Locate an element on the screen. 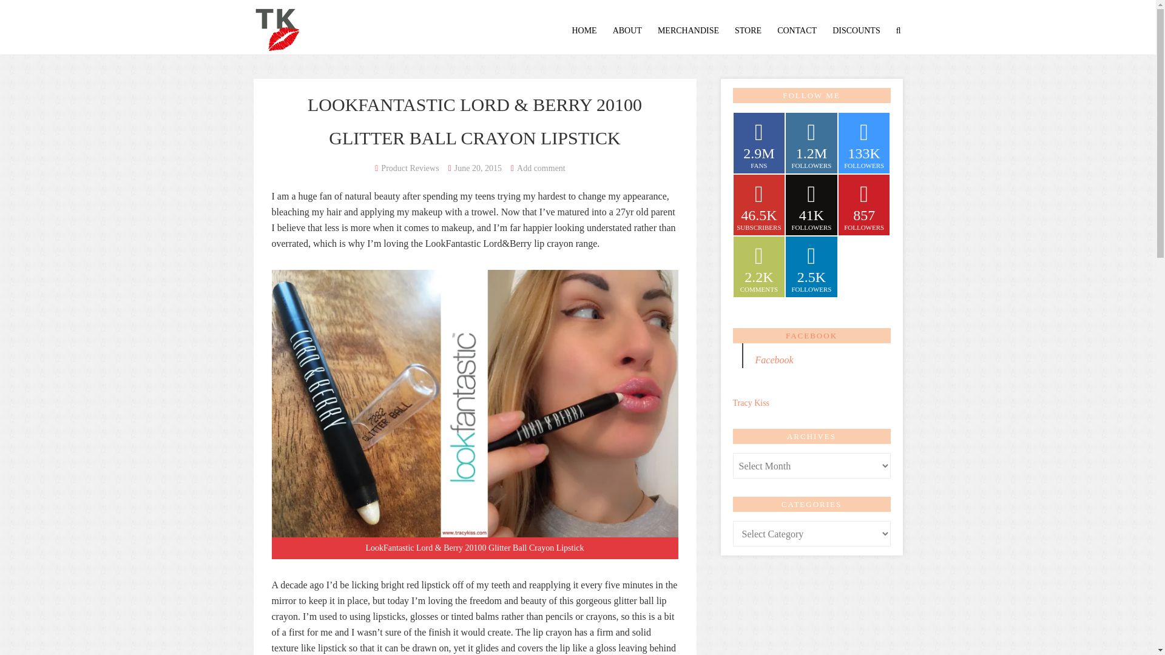  LookFantastic is located at coordinates (453, 244).